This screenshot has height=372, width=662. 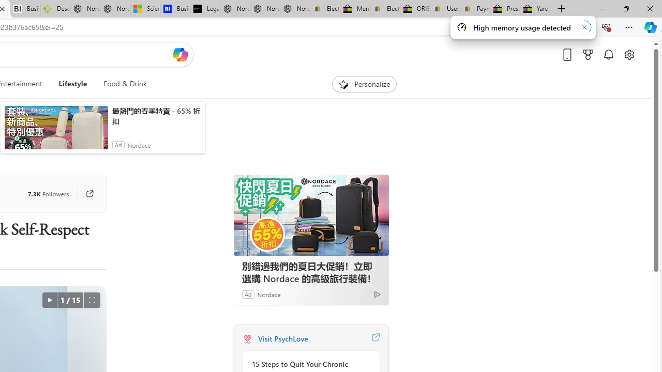 What do you see at coordinates (92, 300) in the screenshot?
I see `Full screen` at bounding box center [92, 300].